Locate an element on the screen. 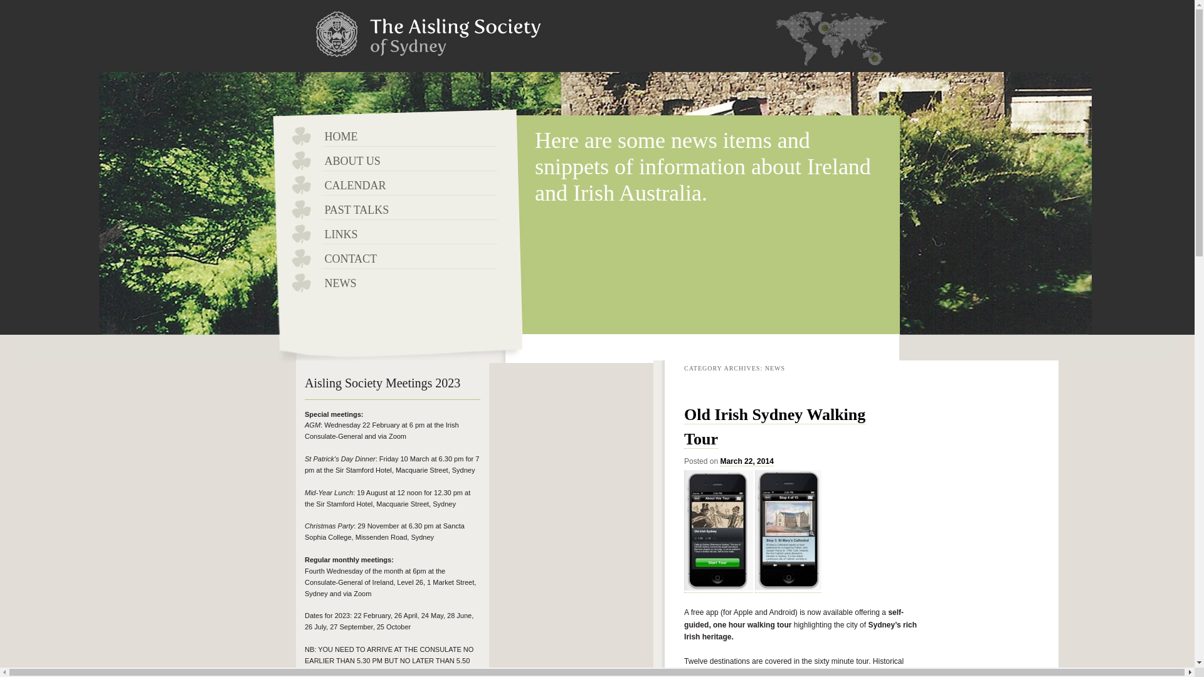 Image resolution: width=1204 pixels, height=677 pixels. CALENDAR is located at coordinates (409, 184).